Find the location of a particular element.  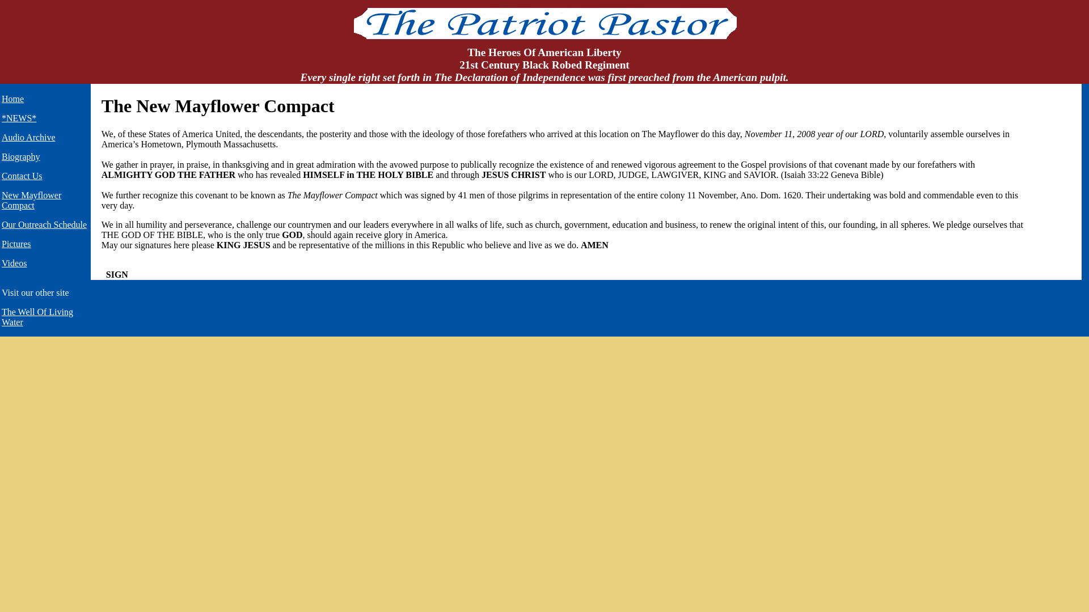

Contact Us is located at coordinates (22, 176).